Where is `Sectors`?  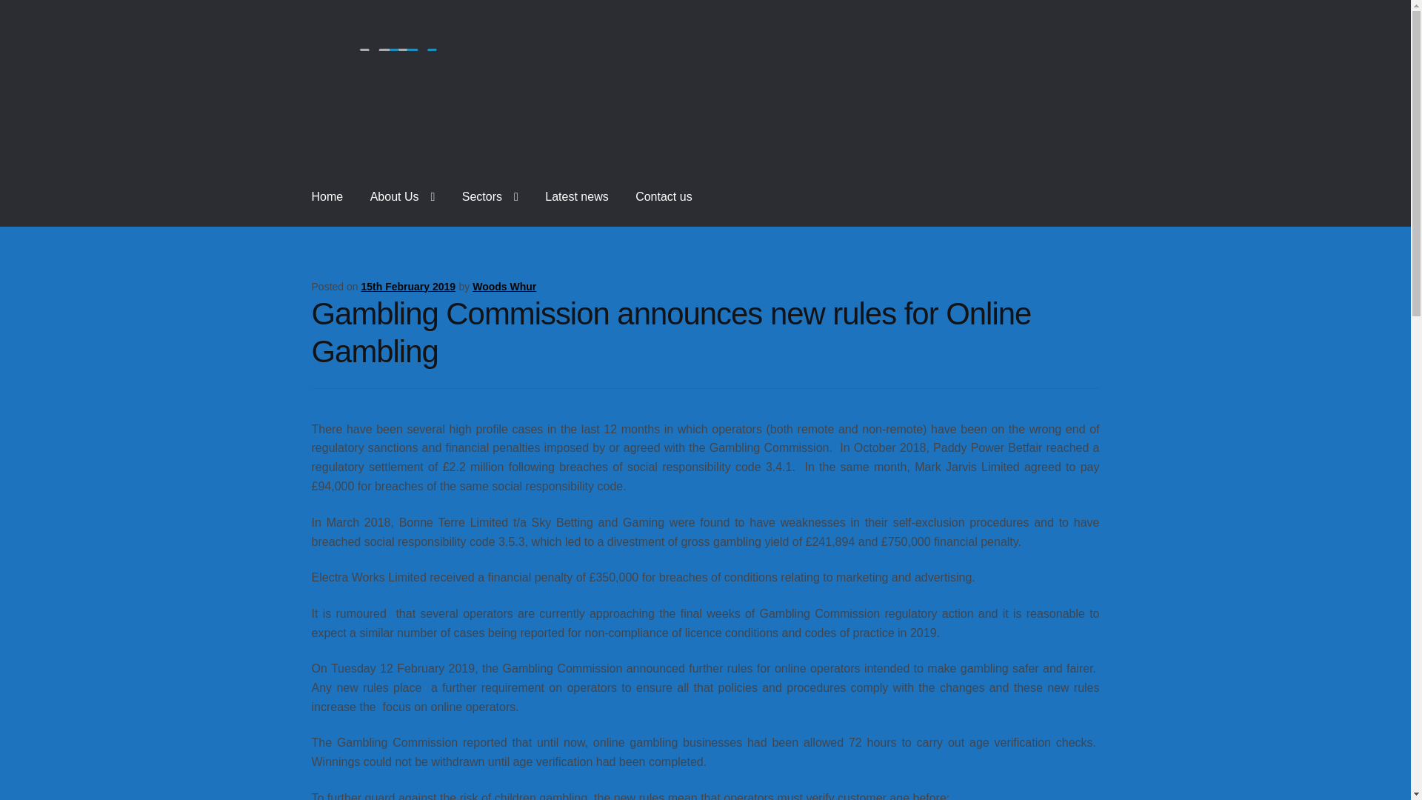
Sectors is located at coordinates (490, 196).